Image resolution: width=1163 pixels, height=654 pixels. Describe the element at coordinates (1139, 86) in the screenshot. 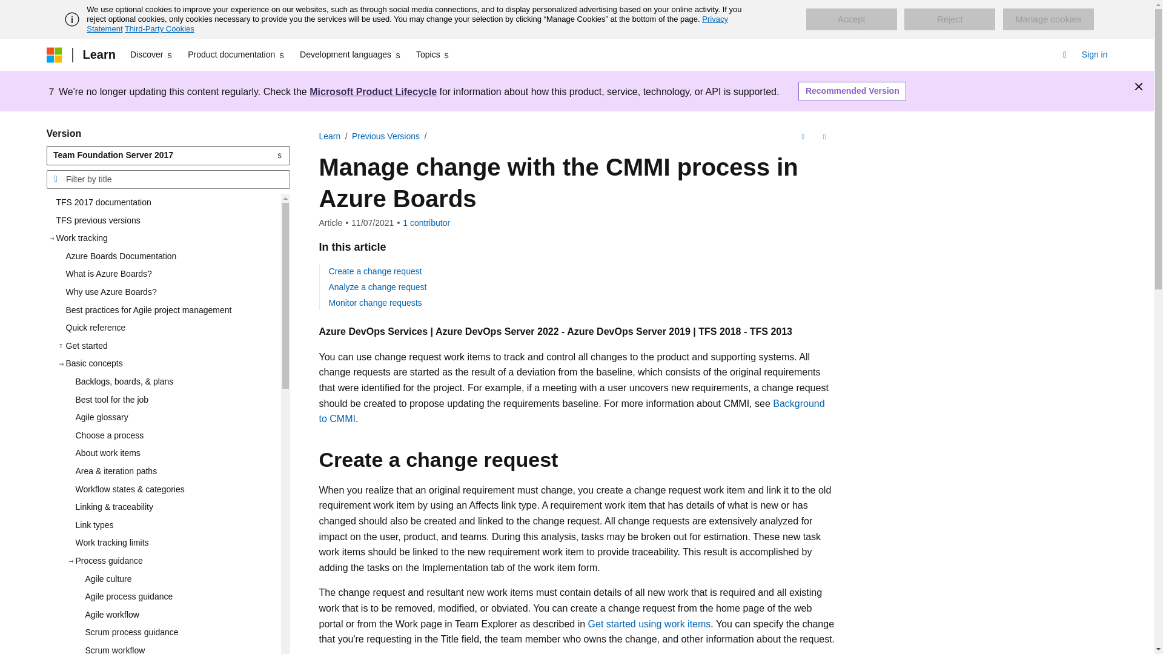

I see `Dismiss alert` at that location.